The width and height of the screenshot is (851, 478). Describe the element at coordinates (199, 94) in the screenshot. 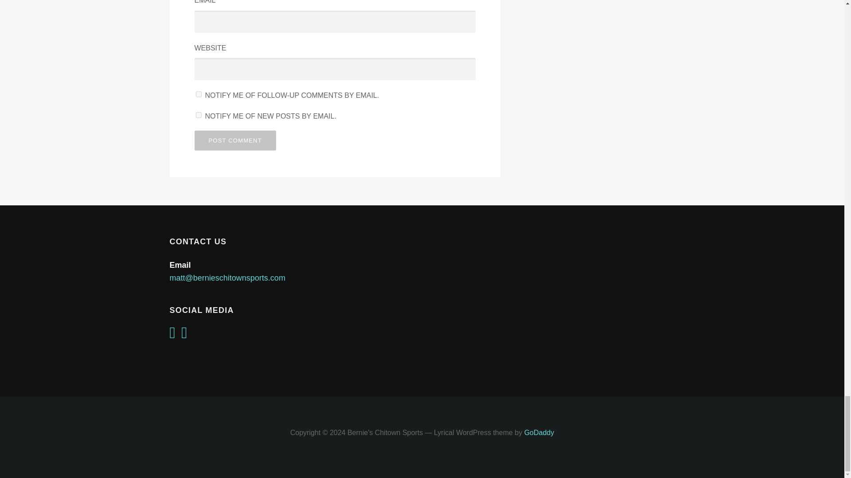

I see `subscribe` at that location.